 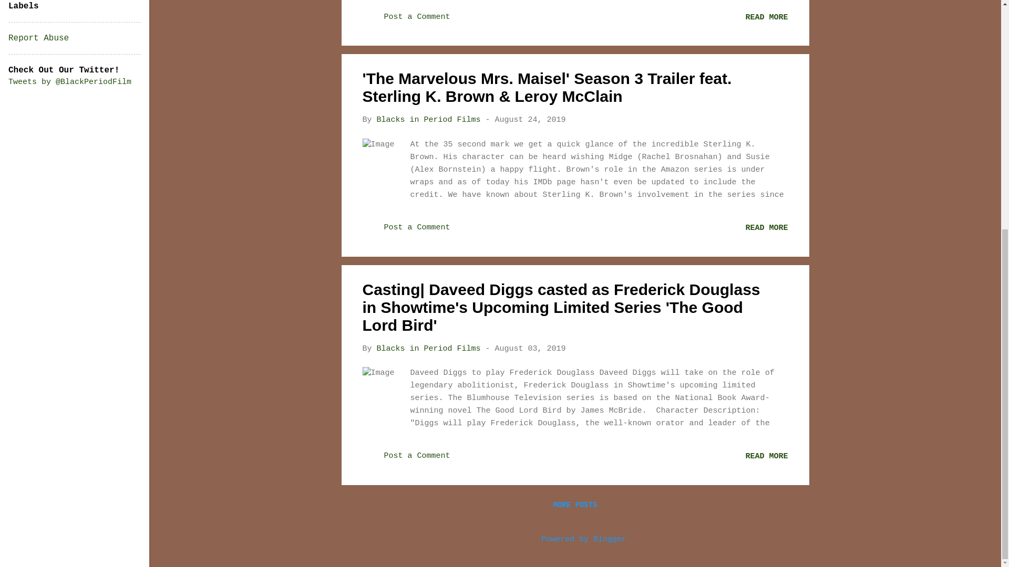 What do you see at coordinates (406, 232) in the screenshot?
I see `Post a Comment` at bounding box center [406, 232].